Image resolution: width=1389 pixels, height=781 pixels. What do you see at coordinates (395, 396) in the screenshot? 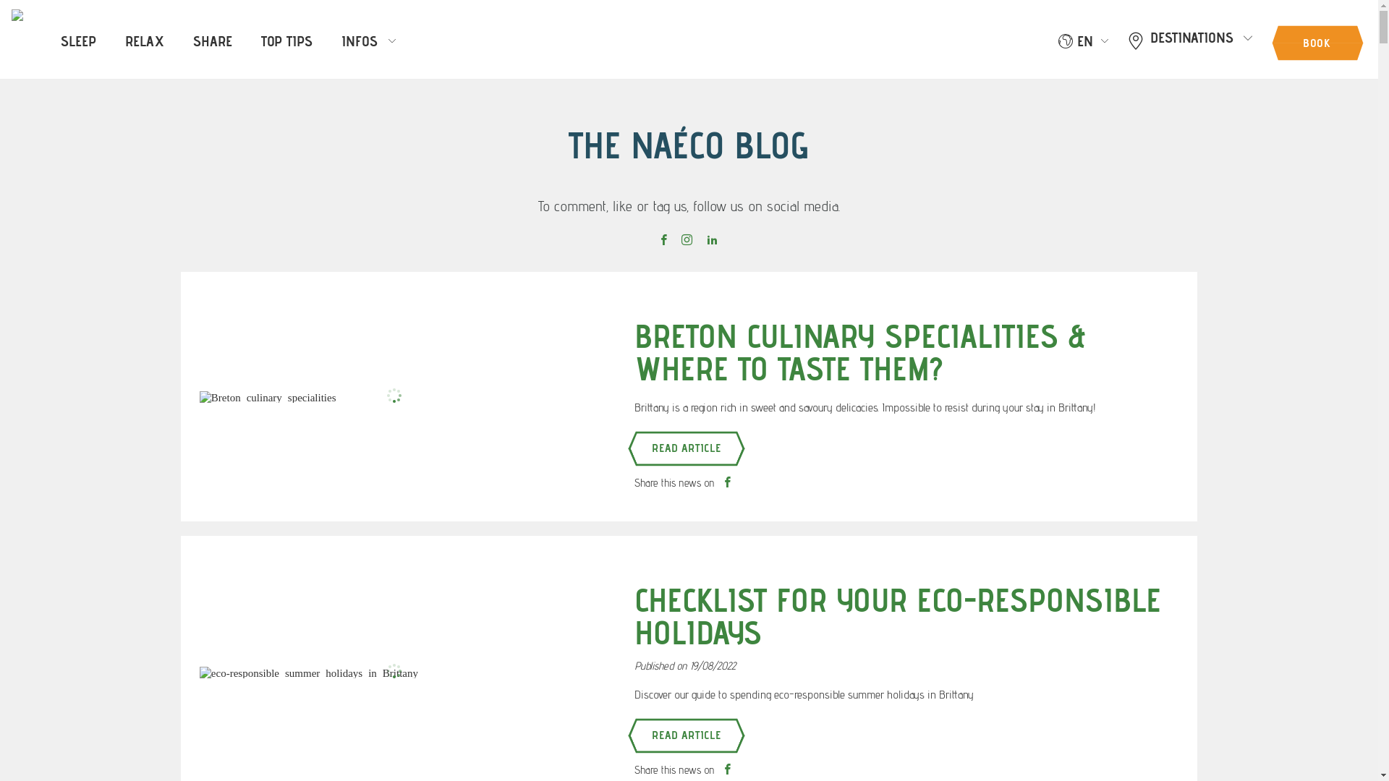
I see `BRETON CULINARY SPECIALITIES & WHERE TO TASTE THEM?` at bounding box center [395, 396].